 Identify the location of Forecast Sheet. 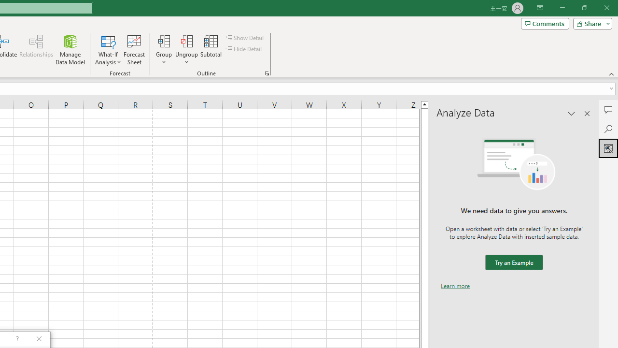
(134, 49).